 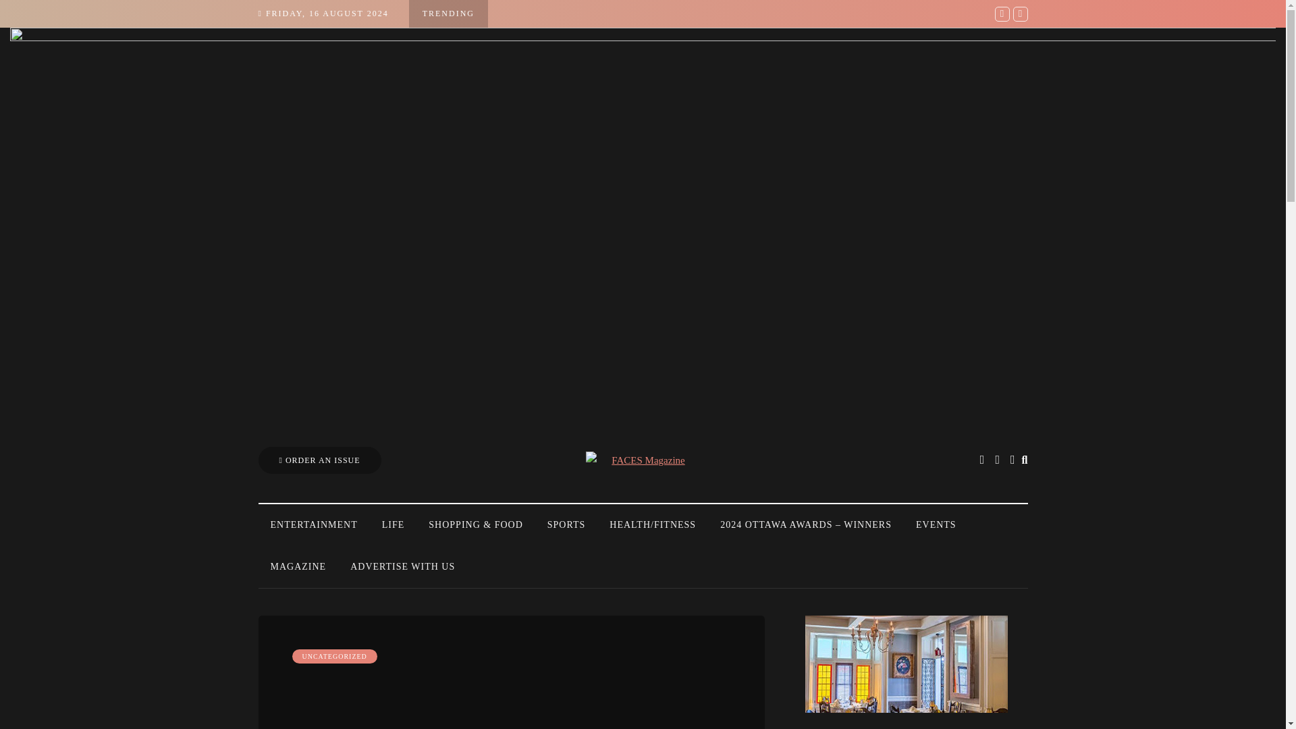 I want to click on LIFE, so click(x=393, y=525).